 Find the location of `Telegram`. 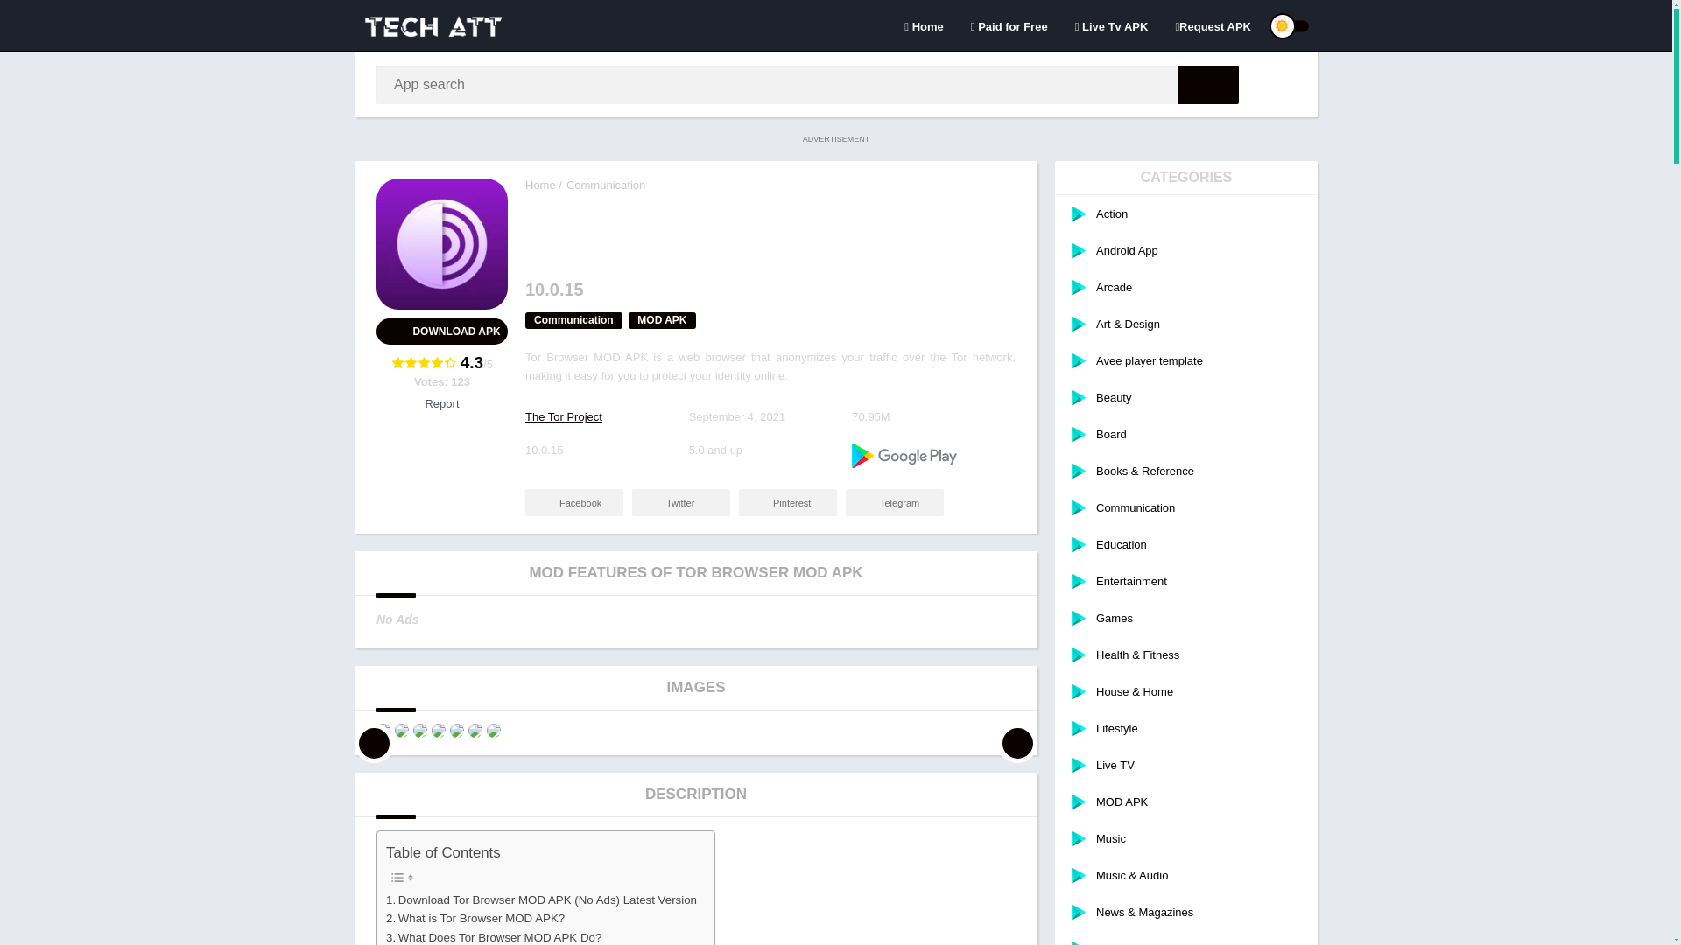

Telegram is located at coordinates (894, 502).